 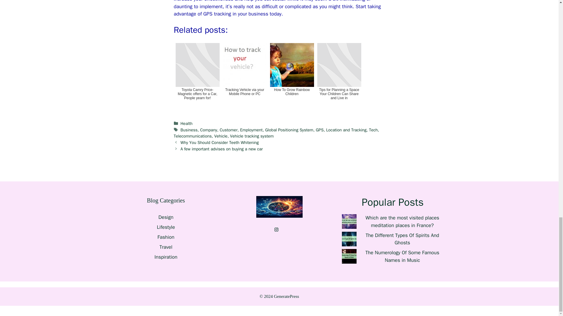 I want to click on Vehicle, so click(x=221, y=136).